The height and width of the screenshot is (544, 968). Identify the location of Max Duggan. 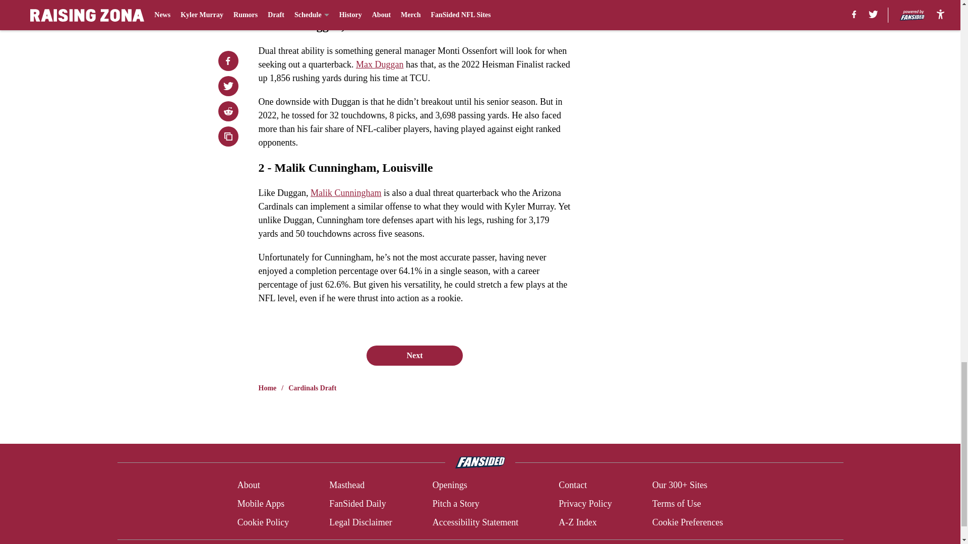
(380, 64).